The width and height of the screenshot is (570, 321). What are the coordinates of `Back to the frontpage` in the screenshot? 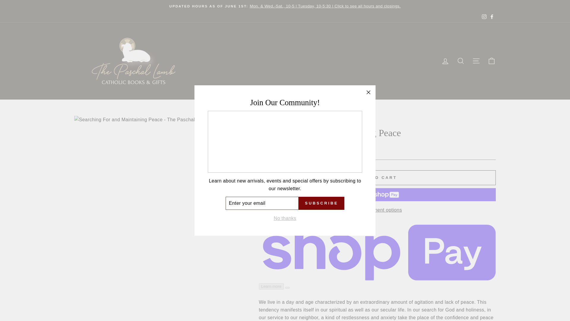 It's located at (264, 121).